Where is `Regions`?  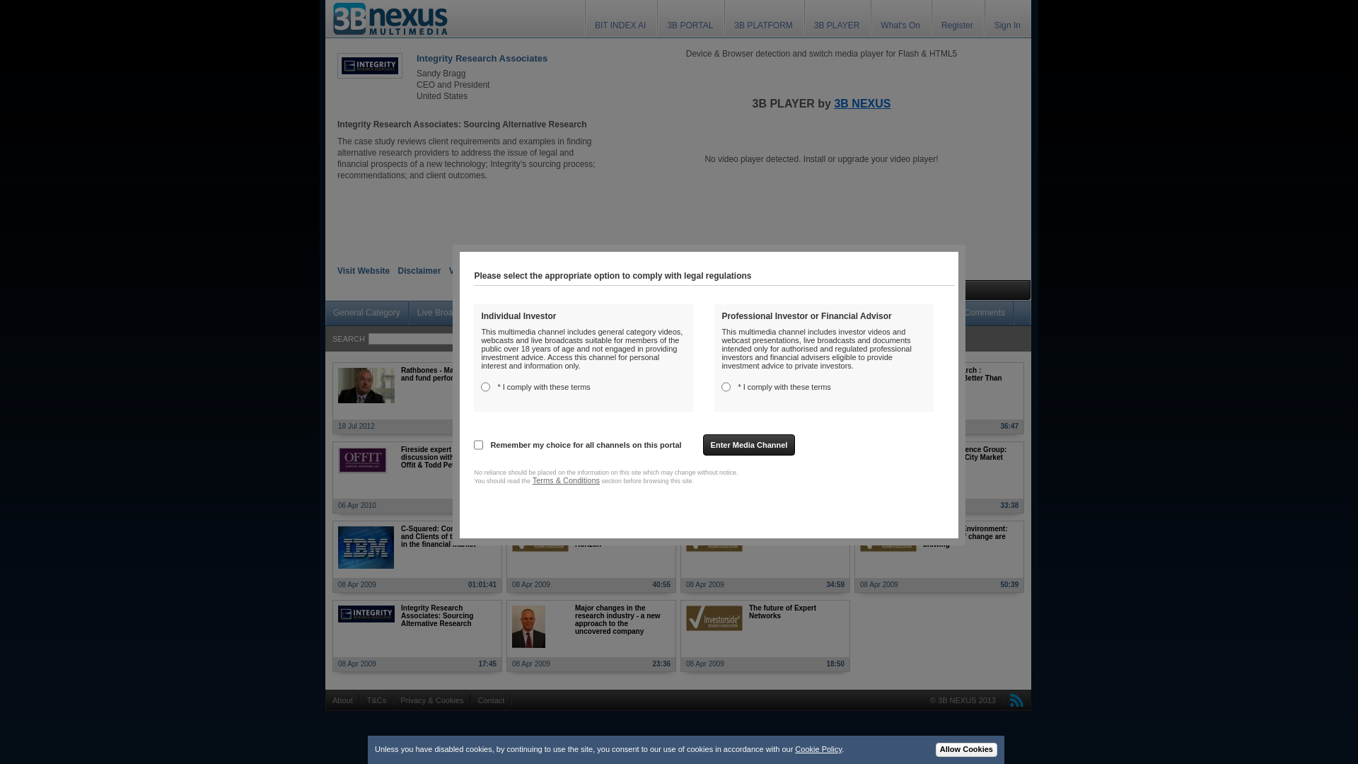
Regions is located at coordinates (874, 313).